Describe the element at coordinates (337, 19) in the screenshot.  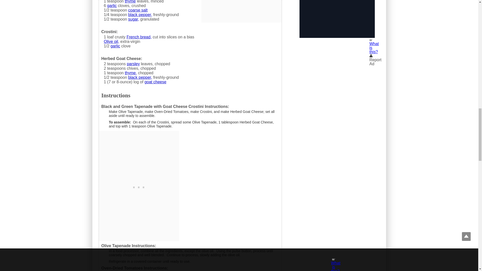
I see `3rd party ad content` at that location.